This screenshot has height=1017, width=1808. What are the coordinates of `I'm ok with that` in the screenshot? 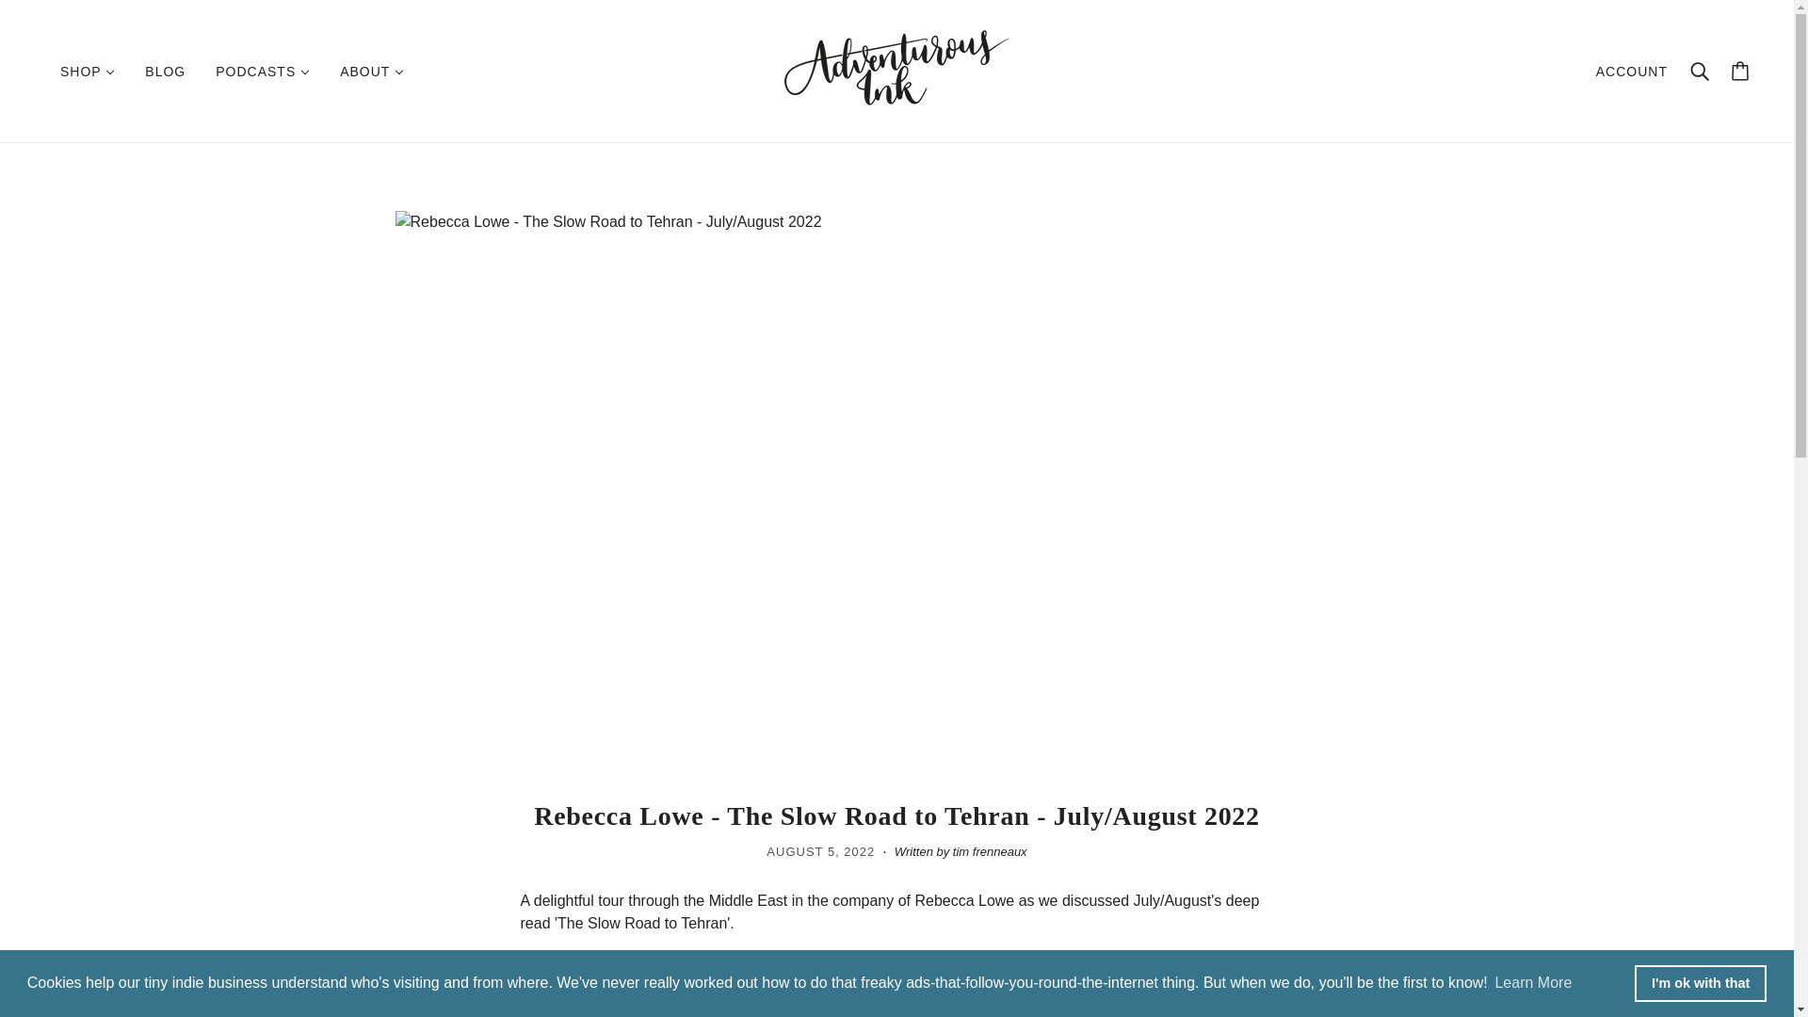 It's located at (1700, 982).